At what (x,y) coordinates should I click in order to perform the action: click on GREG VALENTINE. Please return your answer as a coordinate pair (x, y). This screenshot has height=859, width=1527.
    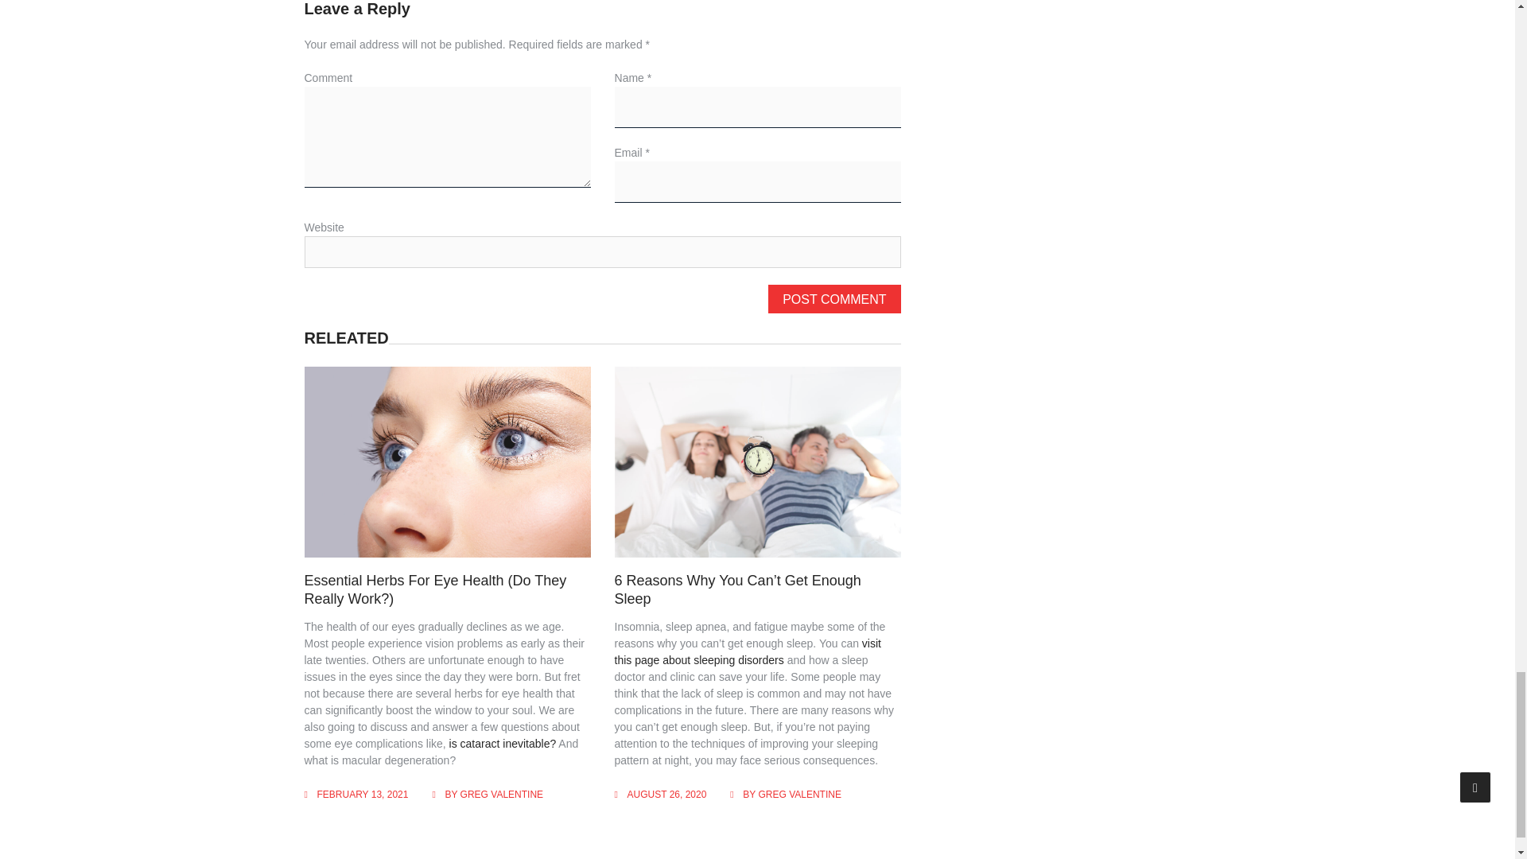
    Looking at the image, I should click on (798, 794).